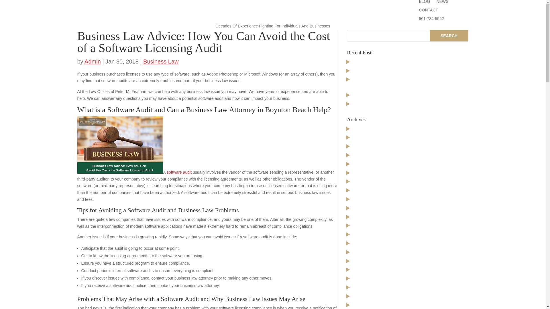  Describe the element at coordinates (160, 61) in the screenshot. I see `Business Law` at that location.